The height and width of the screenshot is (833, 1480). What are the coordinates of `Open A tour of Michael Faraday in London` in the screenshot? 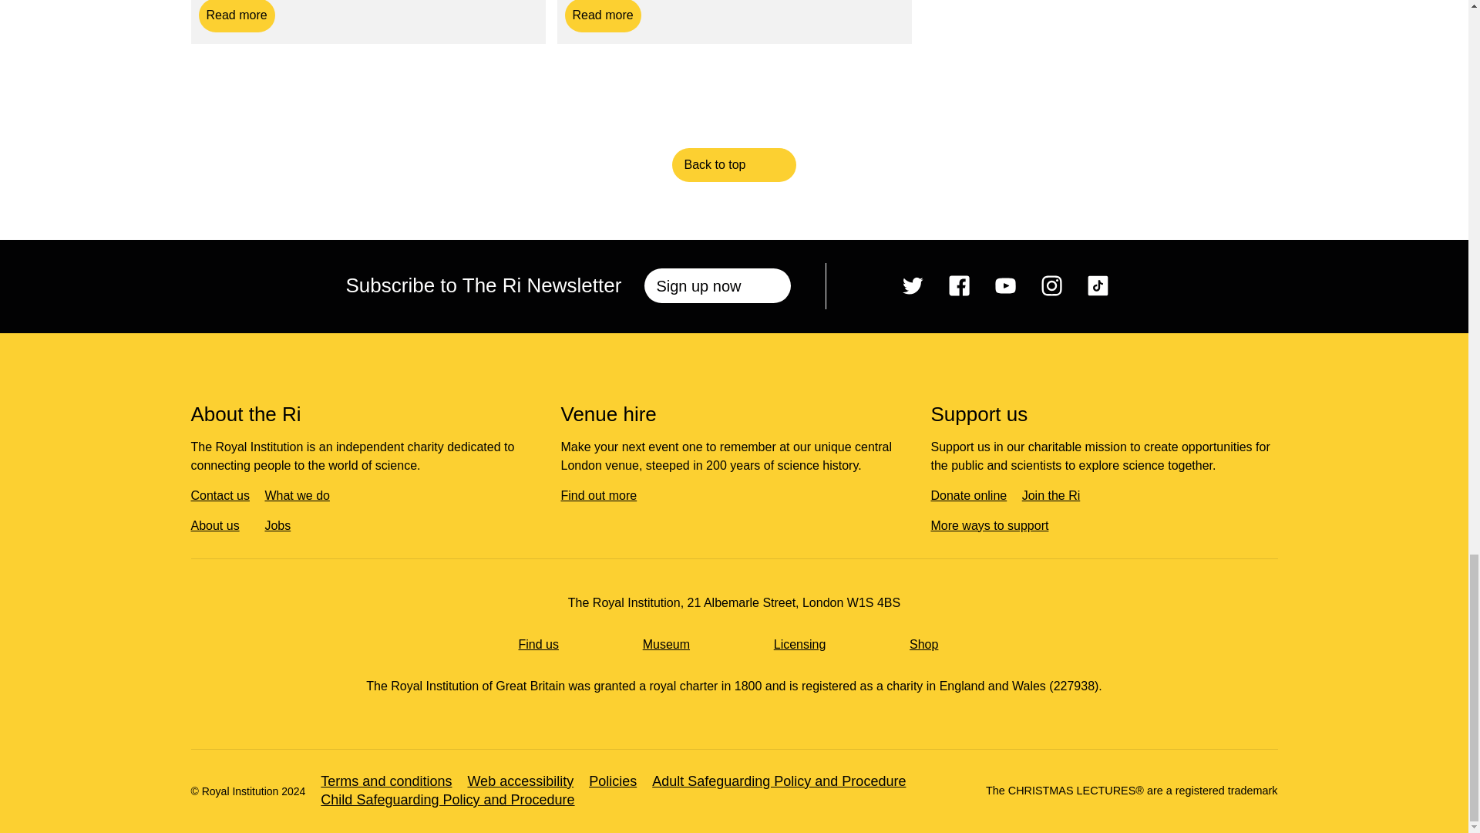 It's located at (237, 15).